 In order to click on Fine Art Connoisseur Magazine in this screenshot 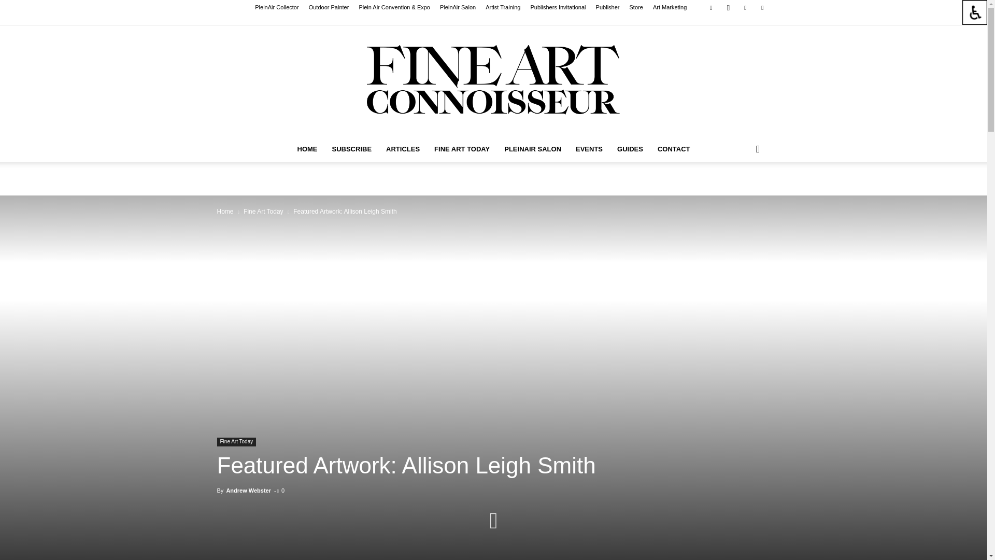, I will do `click(493, 81)`.